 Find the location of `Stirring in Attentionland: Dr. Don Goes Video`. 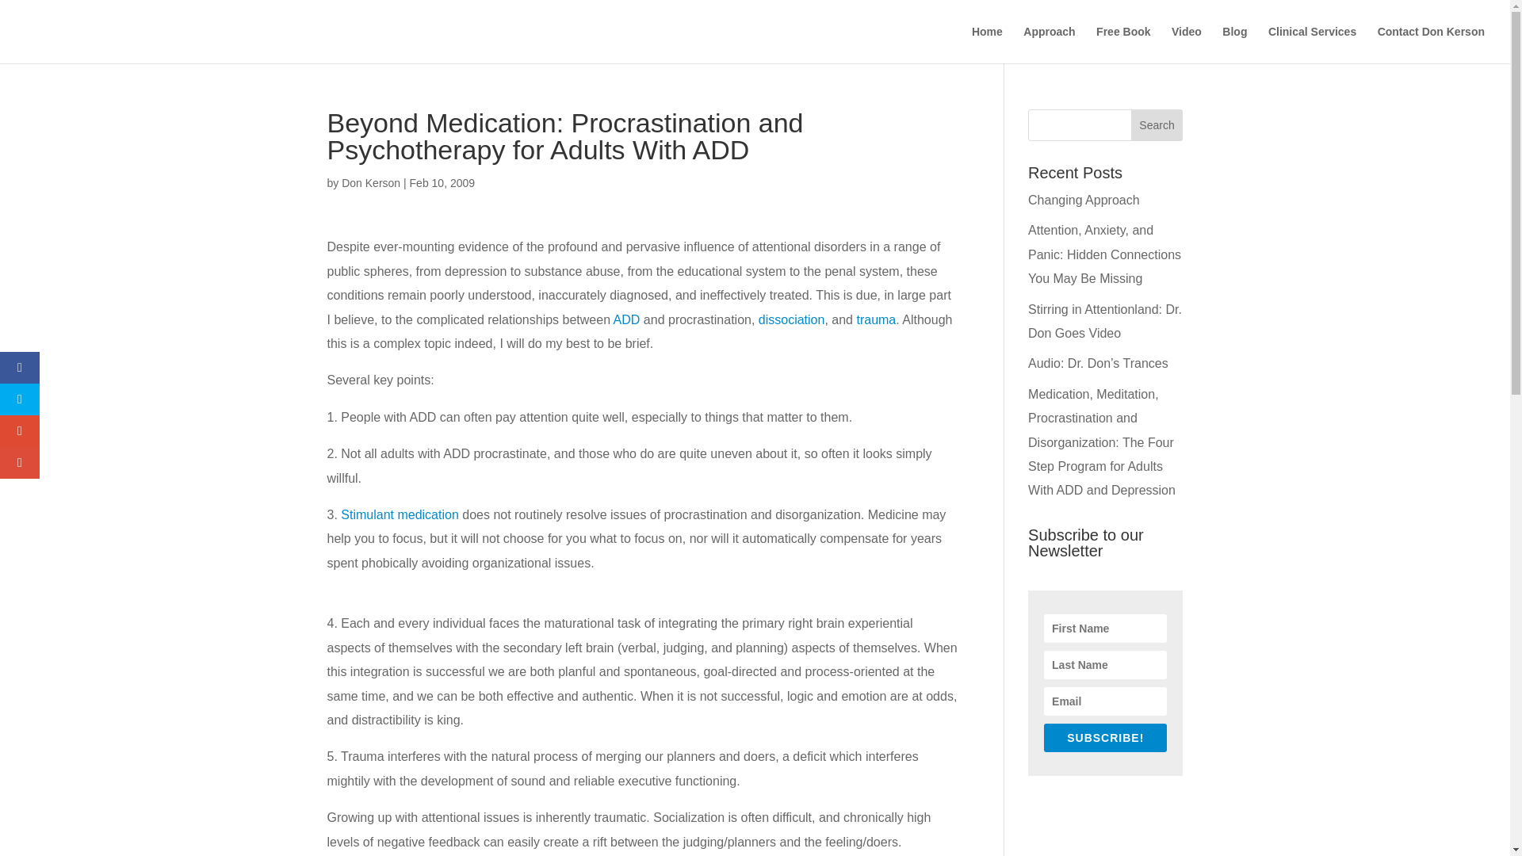

Stirring in Attentionland: Dr. Don Goes Video is located at coordinates (1105, 321).